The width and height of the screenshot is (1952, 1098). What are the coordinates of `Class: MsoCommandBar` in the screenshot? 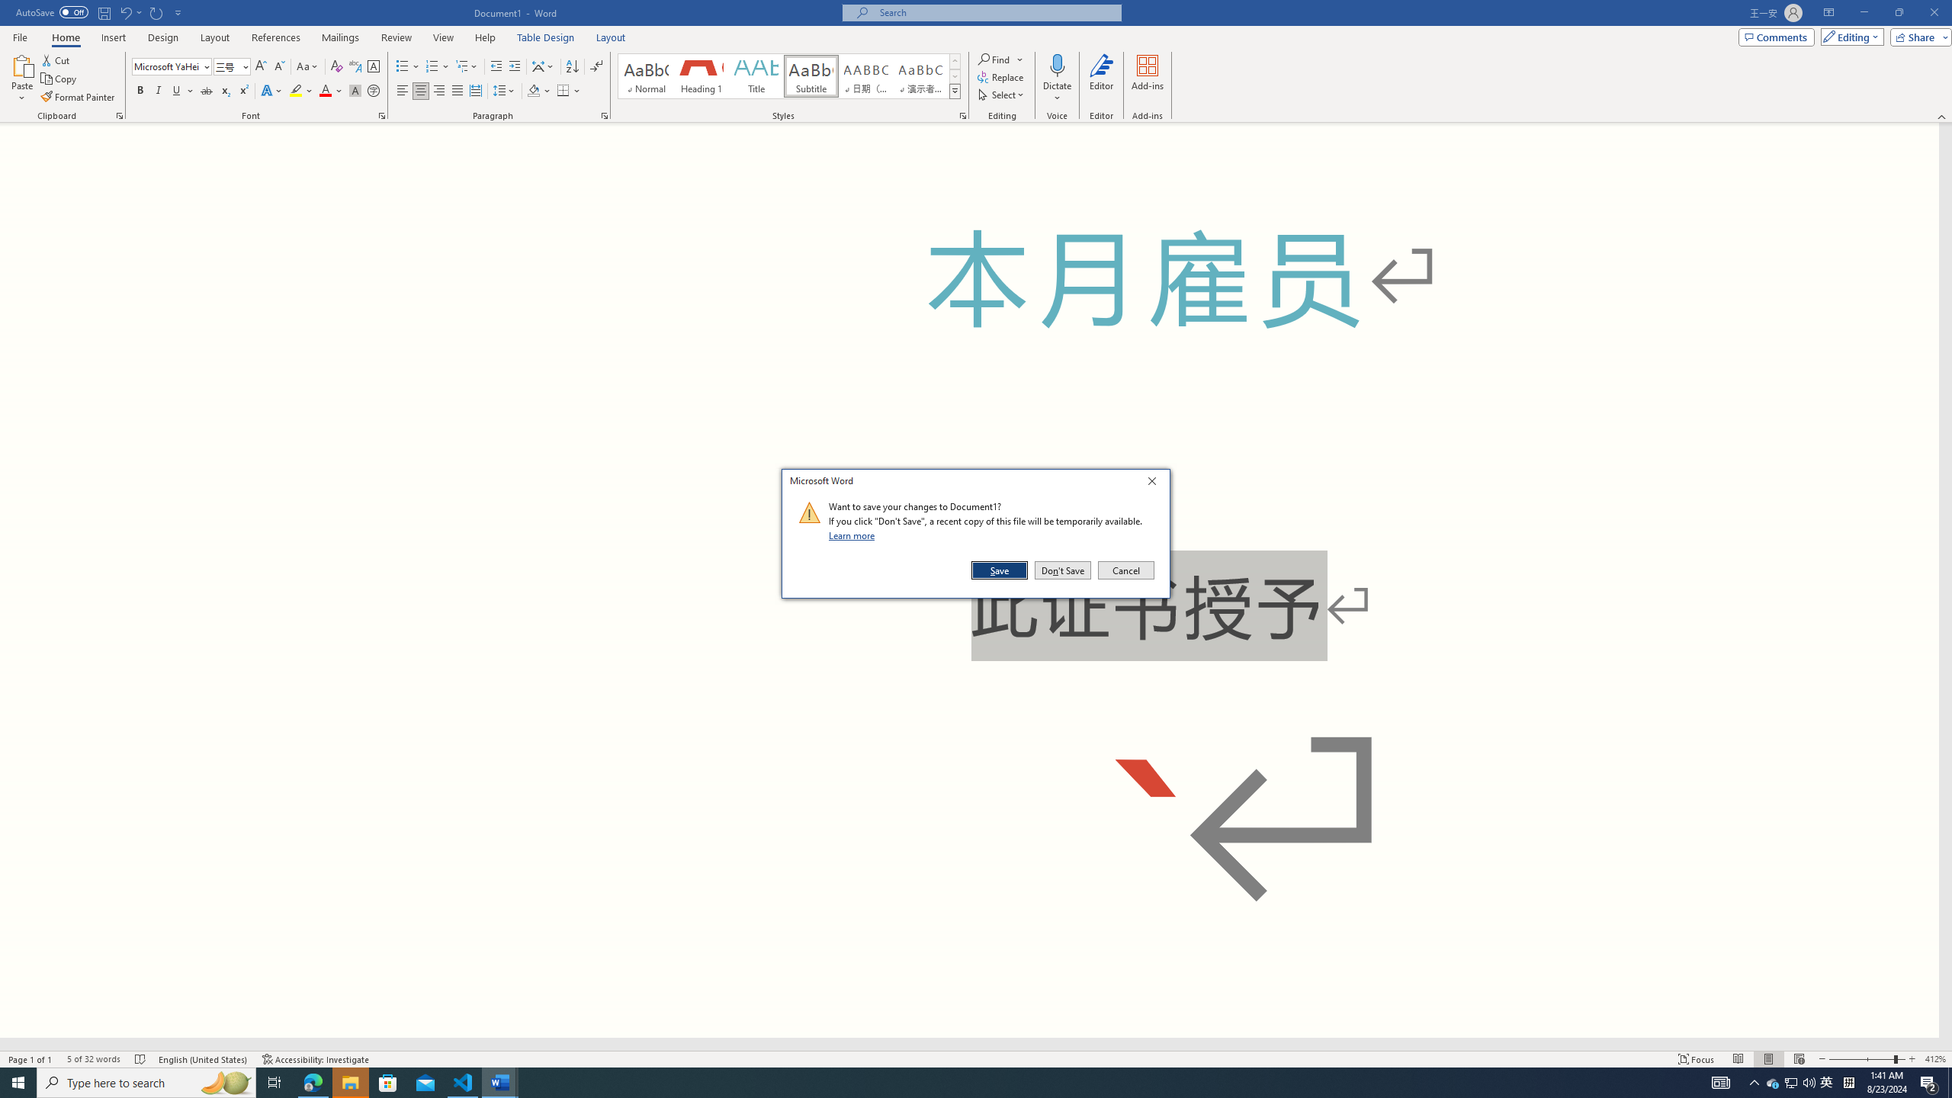 It's located at (976, 61).